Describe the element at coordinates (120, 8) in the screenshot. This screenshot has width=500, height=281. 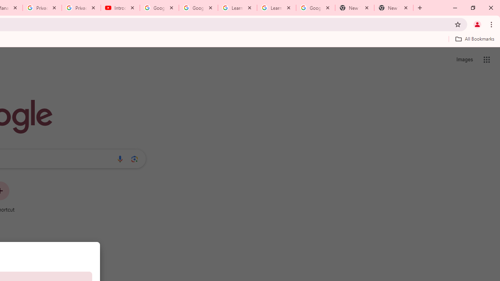
I see `Introduction | Google Privacy Policy - YouTube` at that location.